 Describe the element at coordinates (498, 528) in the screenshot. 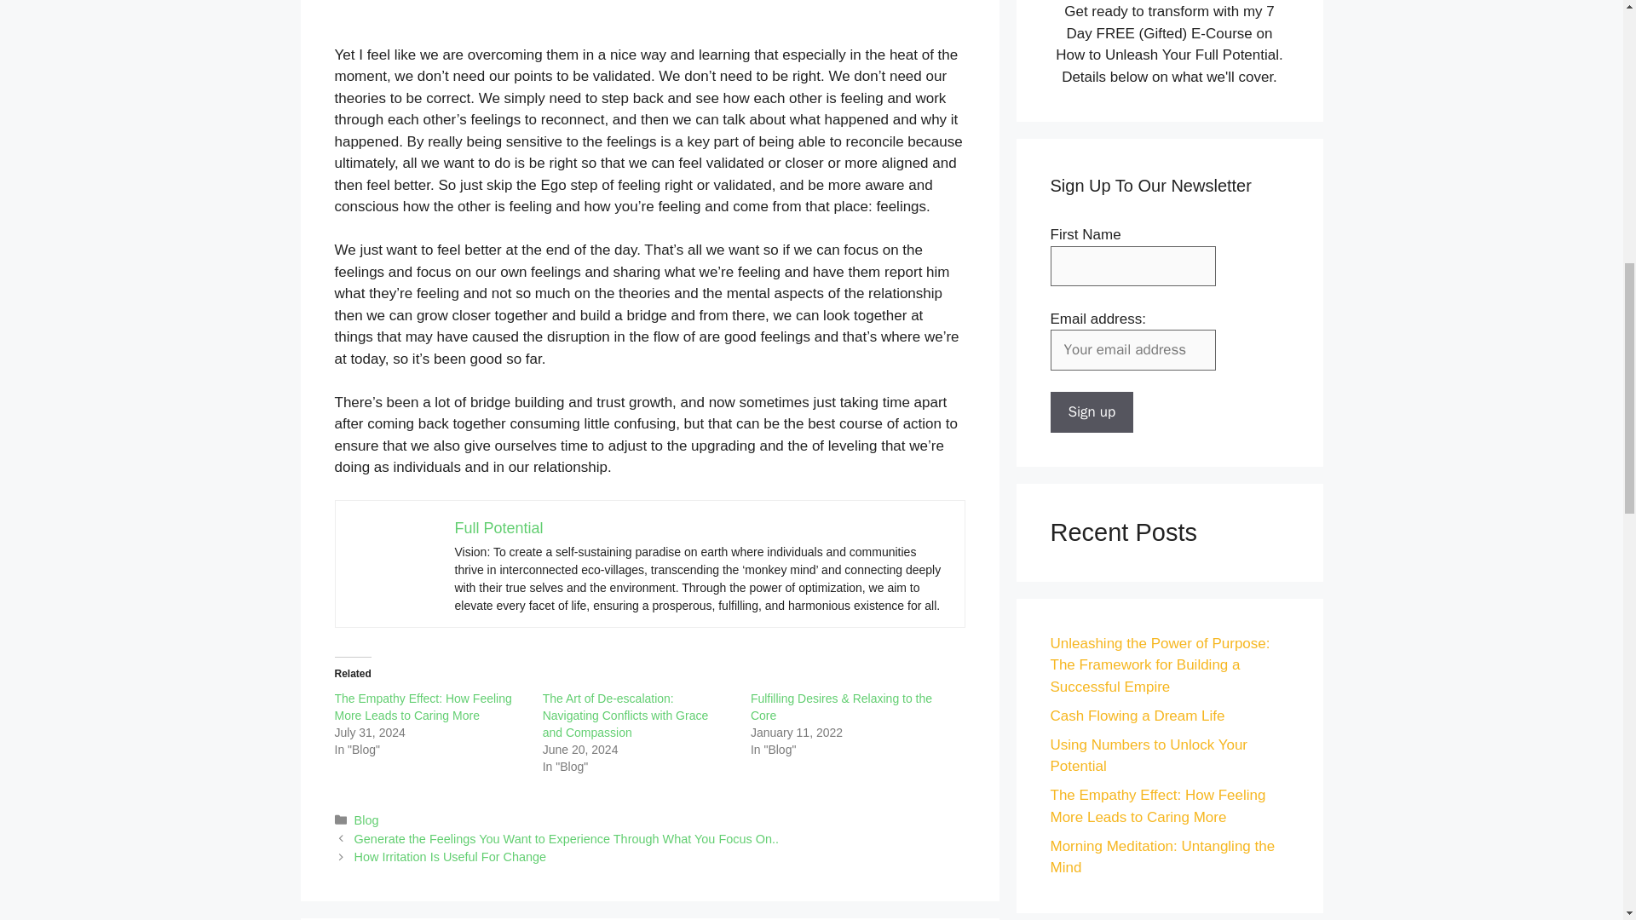

I see `Full Potential` at that location.